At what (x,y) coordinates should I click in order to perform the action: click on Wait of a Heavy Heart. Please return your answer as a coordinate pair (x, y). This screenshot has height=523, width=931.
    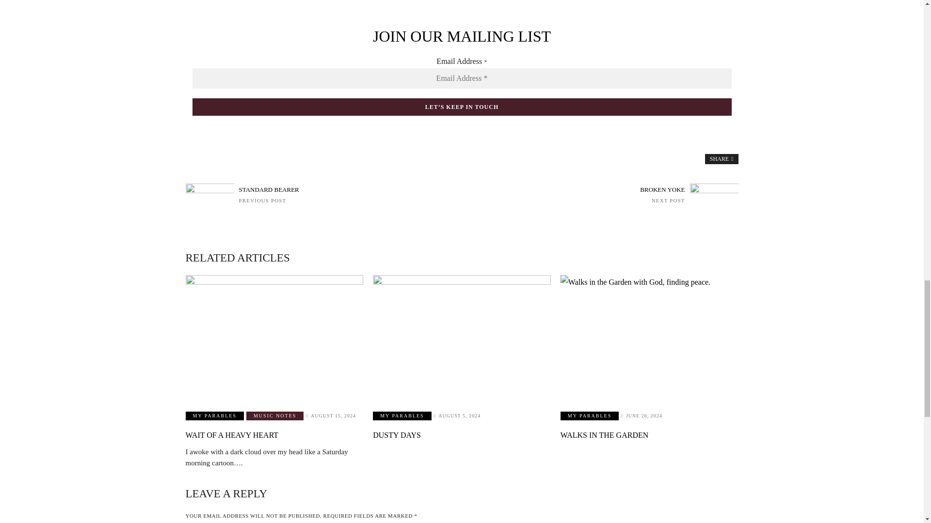
    Looking at the image, I should click on (461, 78).